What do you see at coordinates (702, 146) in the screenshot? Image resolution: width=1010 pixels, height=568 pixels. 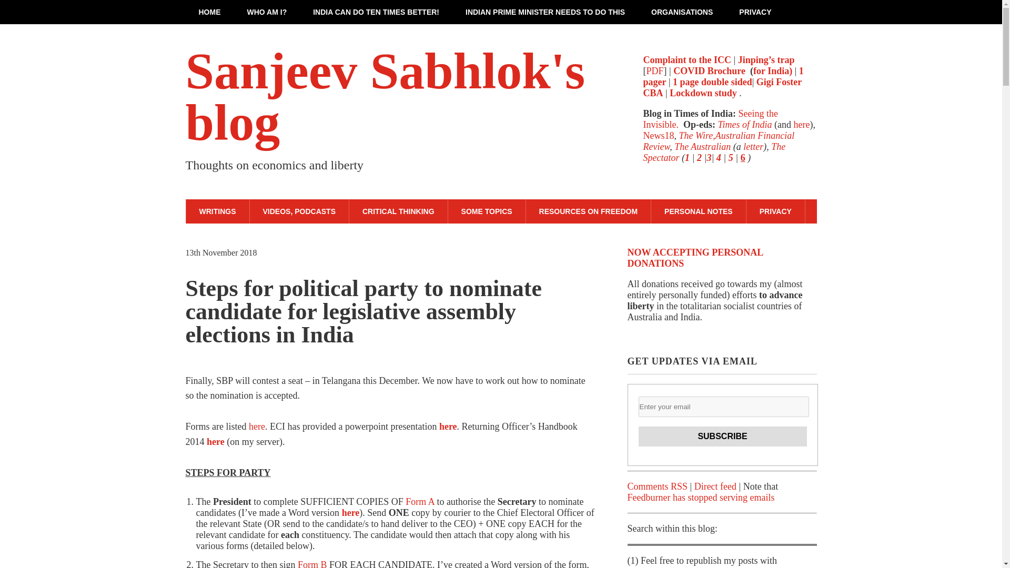 I see `The Australian` at bounding box center [702, 146].